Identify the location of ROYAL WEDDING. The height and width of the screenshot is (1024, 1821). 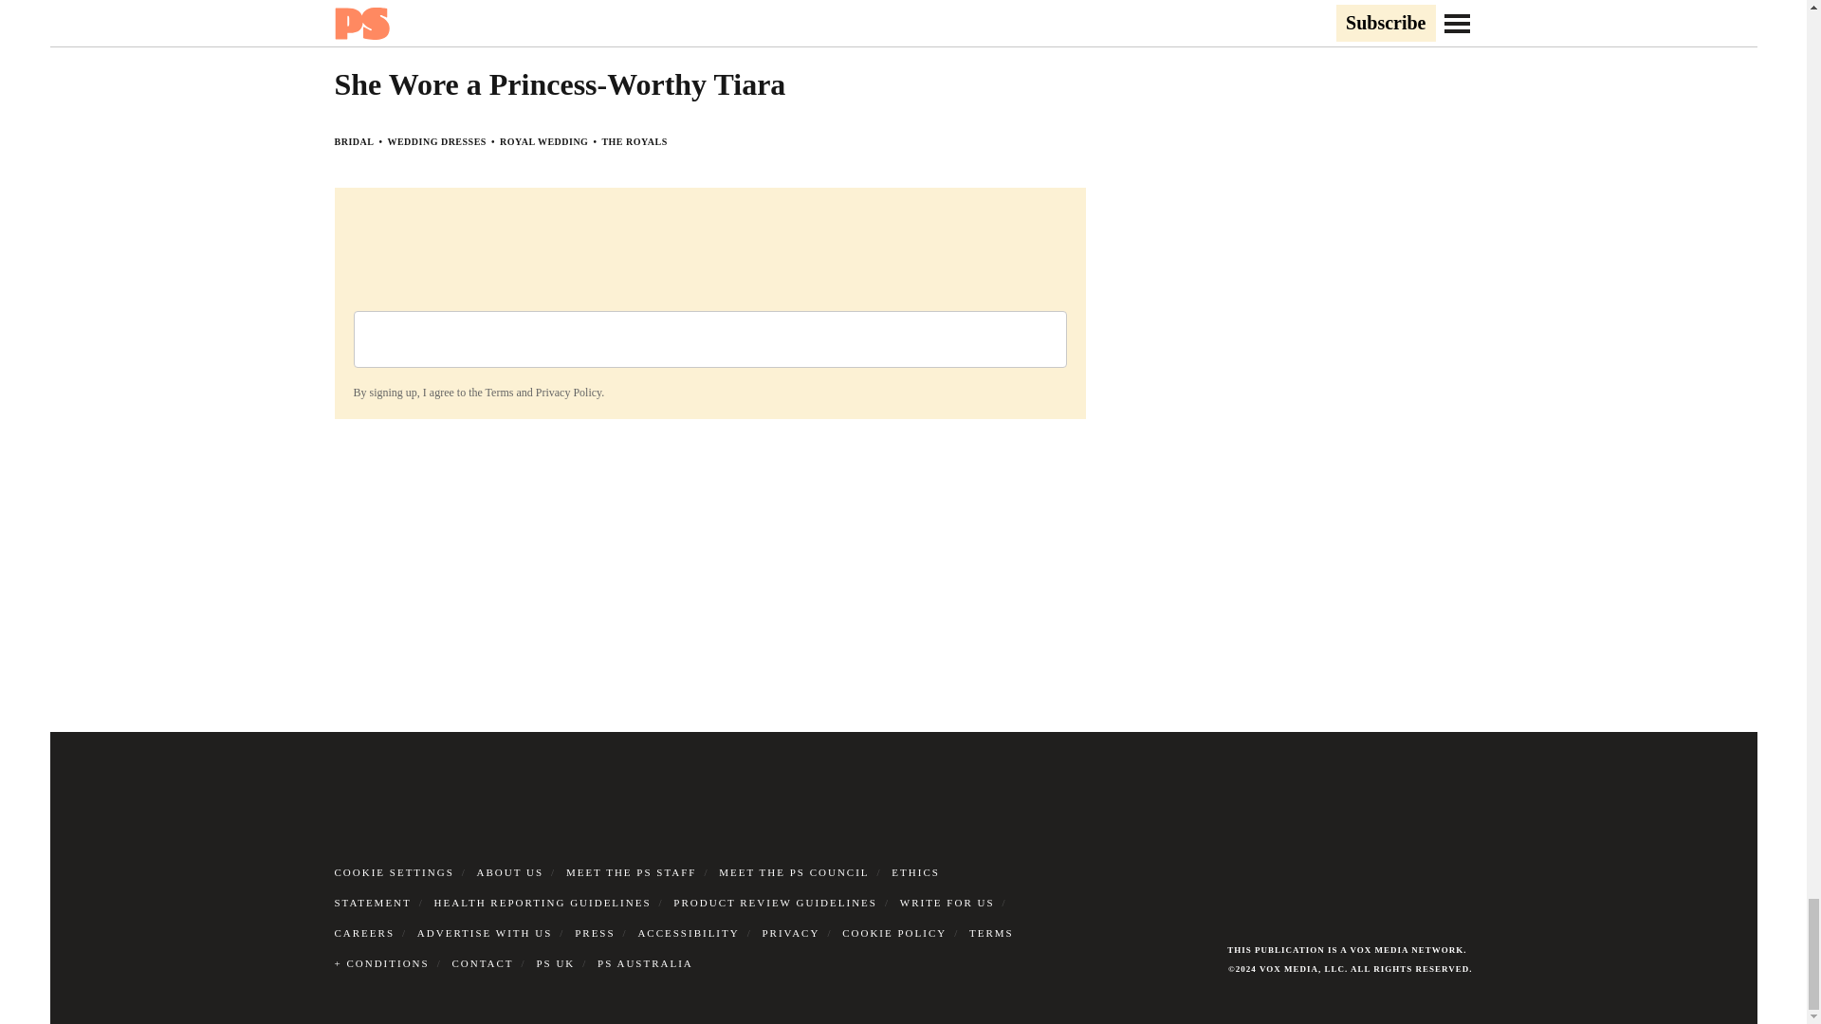
(543, 141).